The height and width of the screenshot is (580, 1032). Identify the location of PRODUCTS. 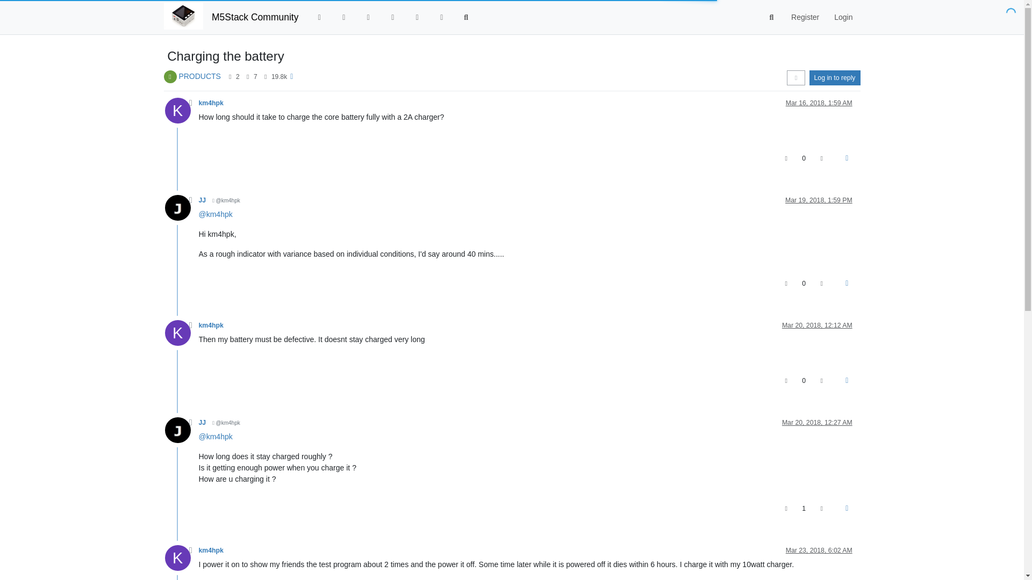
(199, 76).